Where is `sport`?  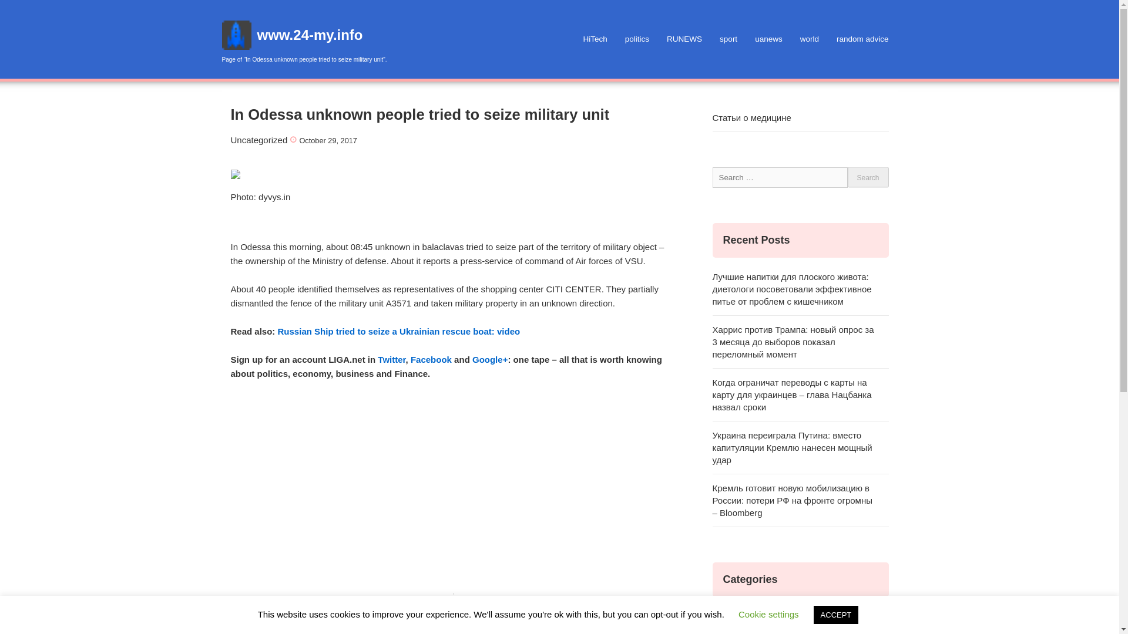
sport is located at coordinates (728, 39).